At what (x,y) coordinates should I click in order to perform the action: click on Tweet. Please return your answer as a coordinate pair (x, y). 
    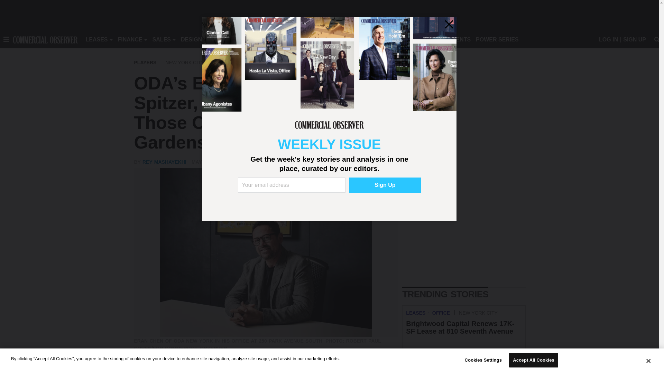
    Looking at the image, I should click on (154, 370).